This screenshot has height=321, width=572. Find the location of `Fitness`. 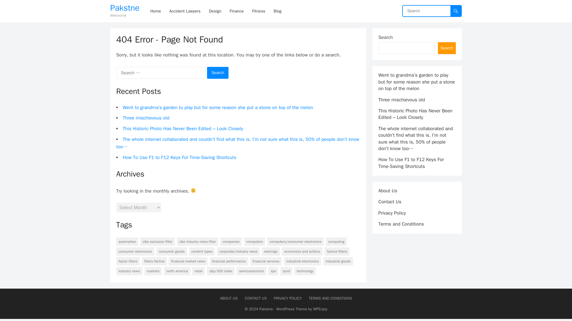

Fitness is located at coordinates (259, 11).